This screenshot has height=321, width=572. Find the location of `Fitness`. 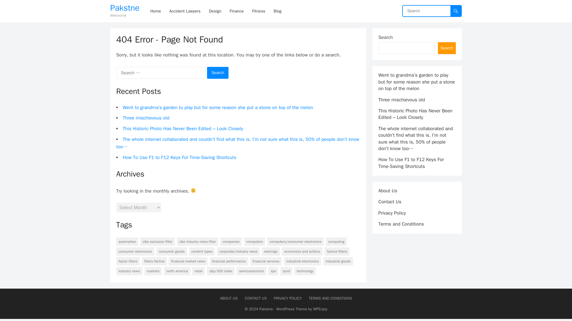

Fitness is located at coordinates (259, 11).